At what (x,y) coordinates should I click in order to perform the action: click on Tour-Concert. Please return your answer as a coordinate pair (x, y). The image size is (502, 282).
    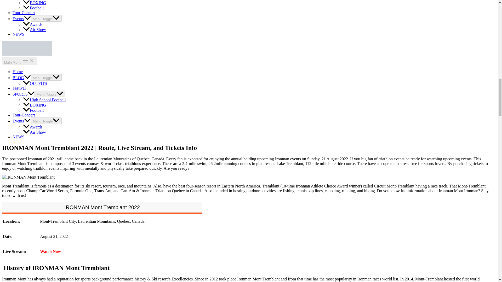
    Looking at the image, I should click on (24, 115).